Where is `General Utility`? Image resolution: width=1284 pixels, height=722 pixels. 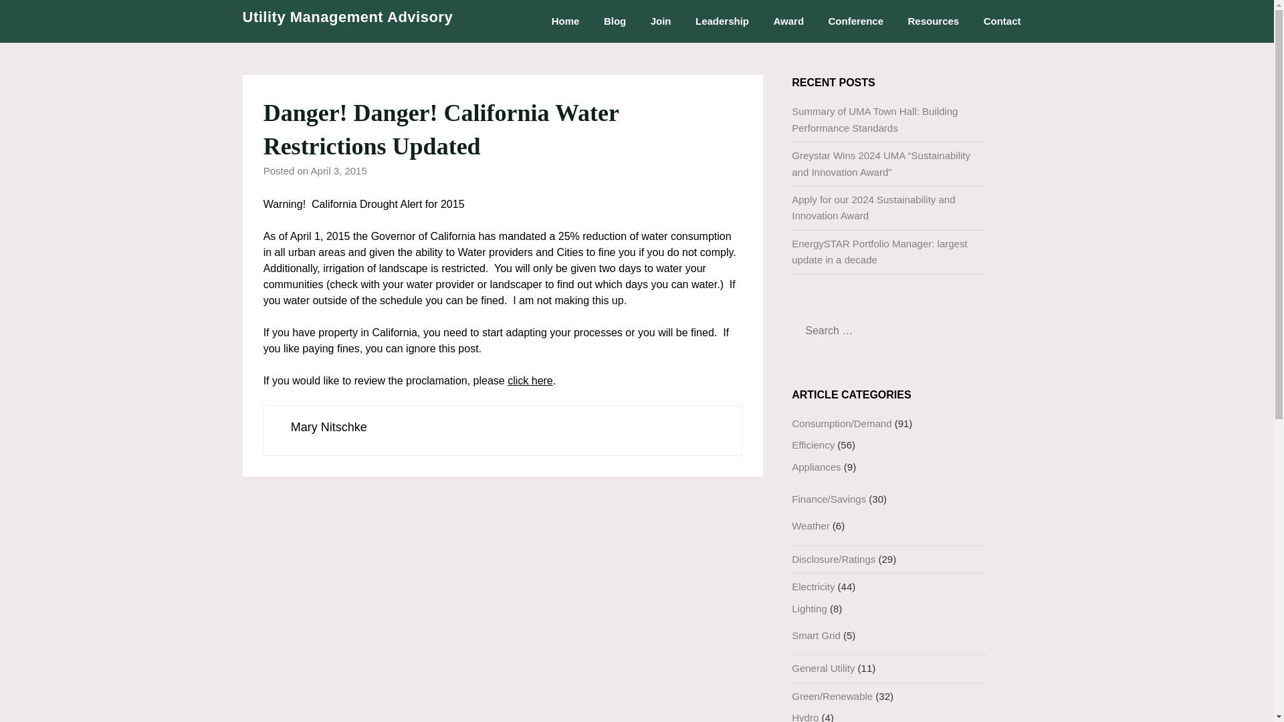
General Utility is located at coordinates (823, 668).